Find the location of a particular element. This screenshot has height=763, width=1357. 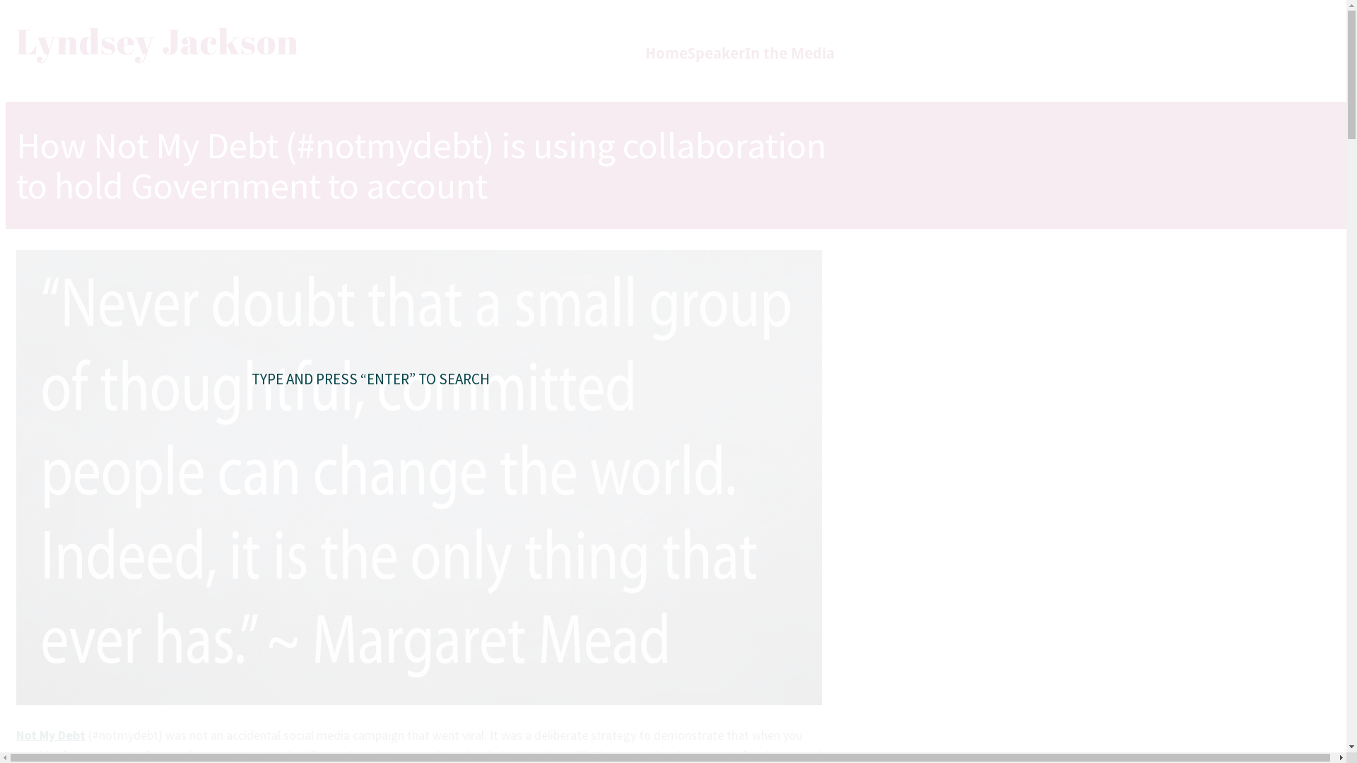

Enter the terms you wish to search for. is located at coordinates (792, 362).